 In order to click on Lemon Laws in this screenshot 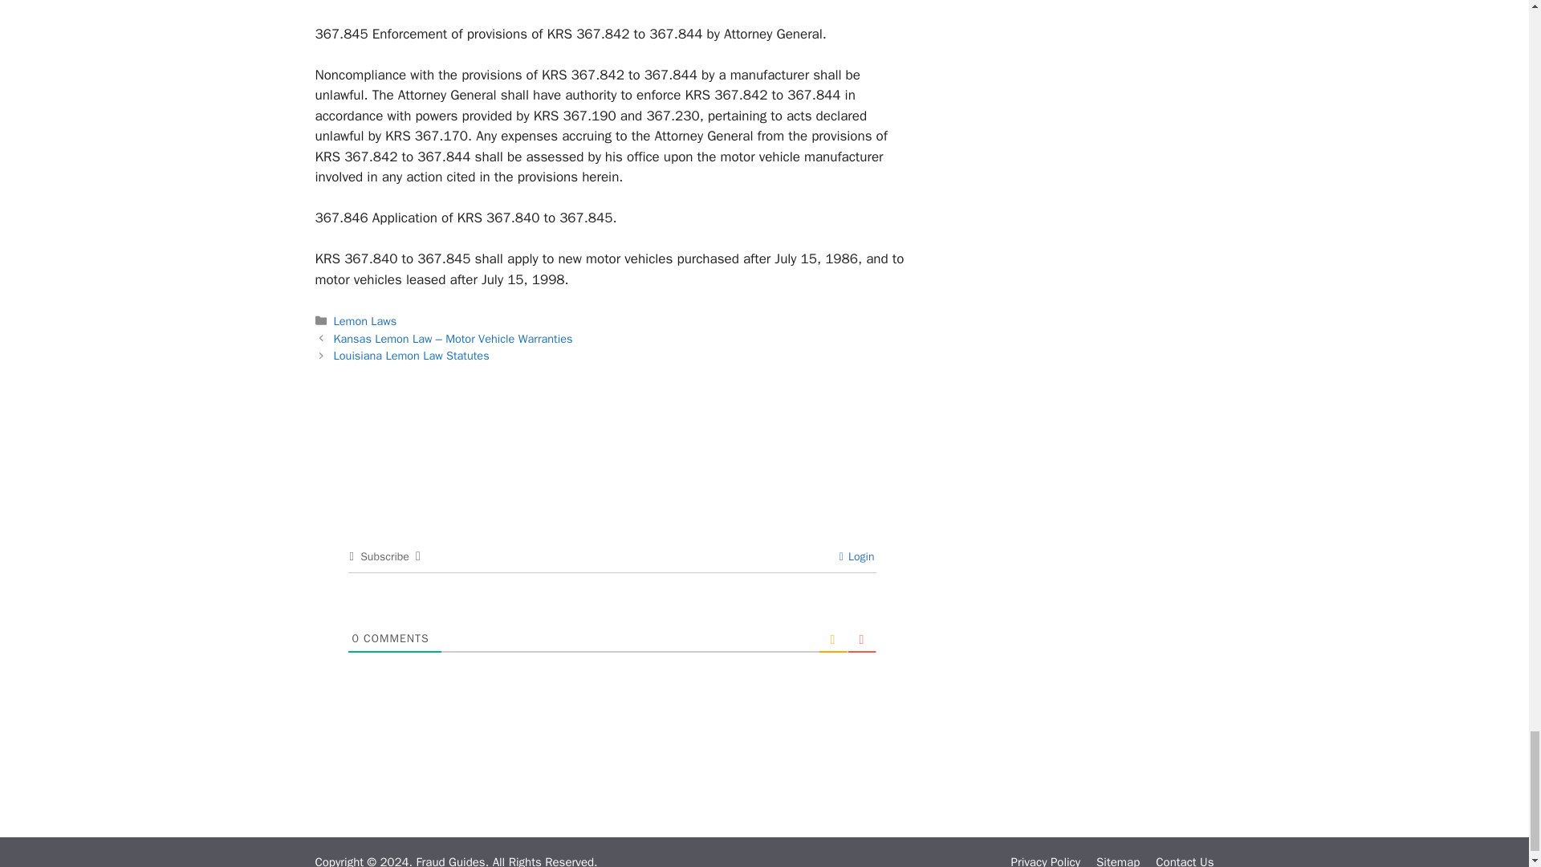, I will do `click(366, 321)`.